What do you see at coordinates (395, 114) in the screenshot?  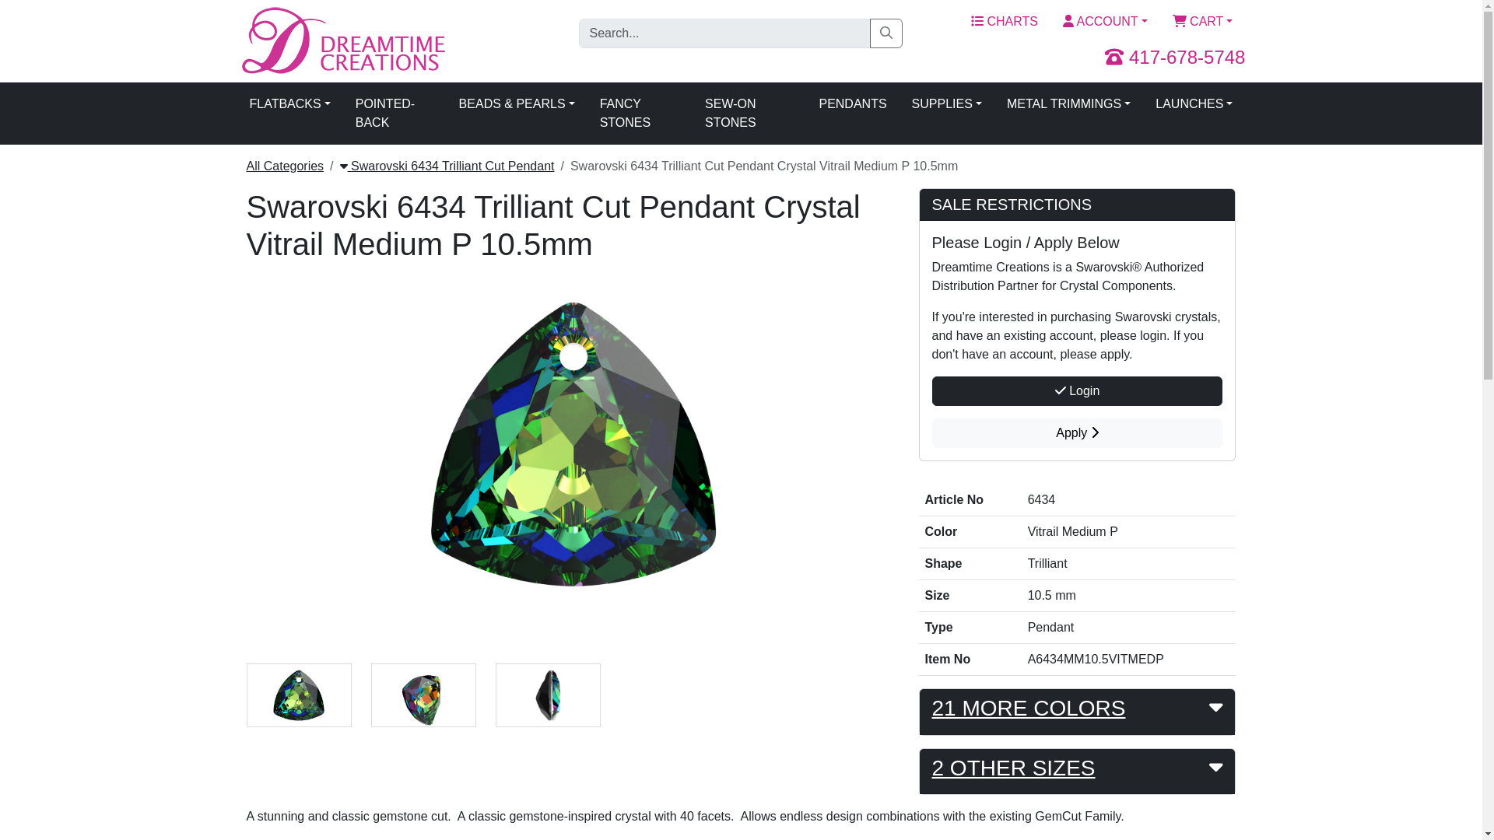 I see `POINTED-BACK` at bounding box center [395, 114].